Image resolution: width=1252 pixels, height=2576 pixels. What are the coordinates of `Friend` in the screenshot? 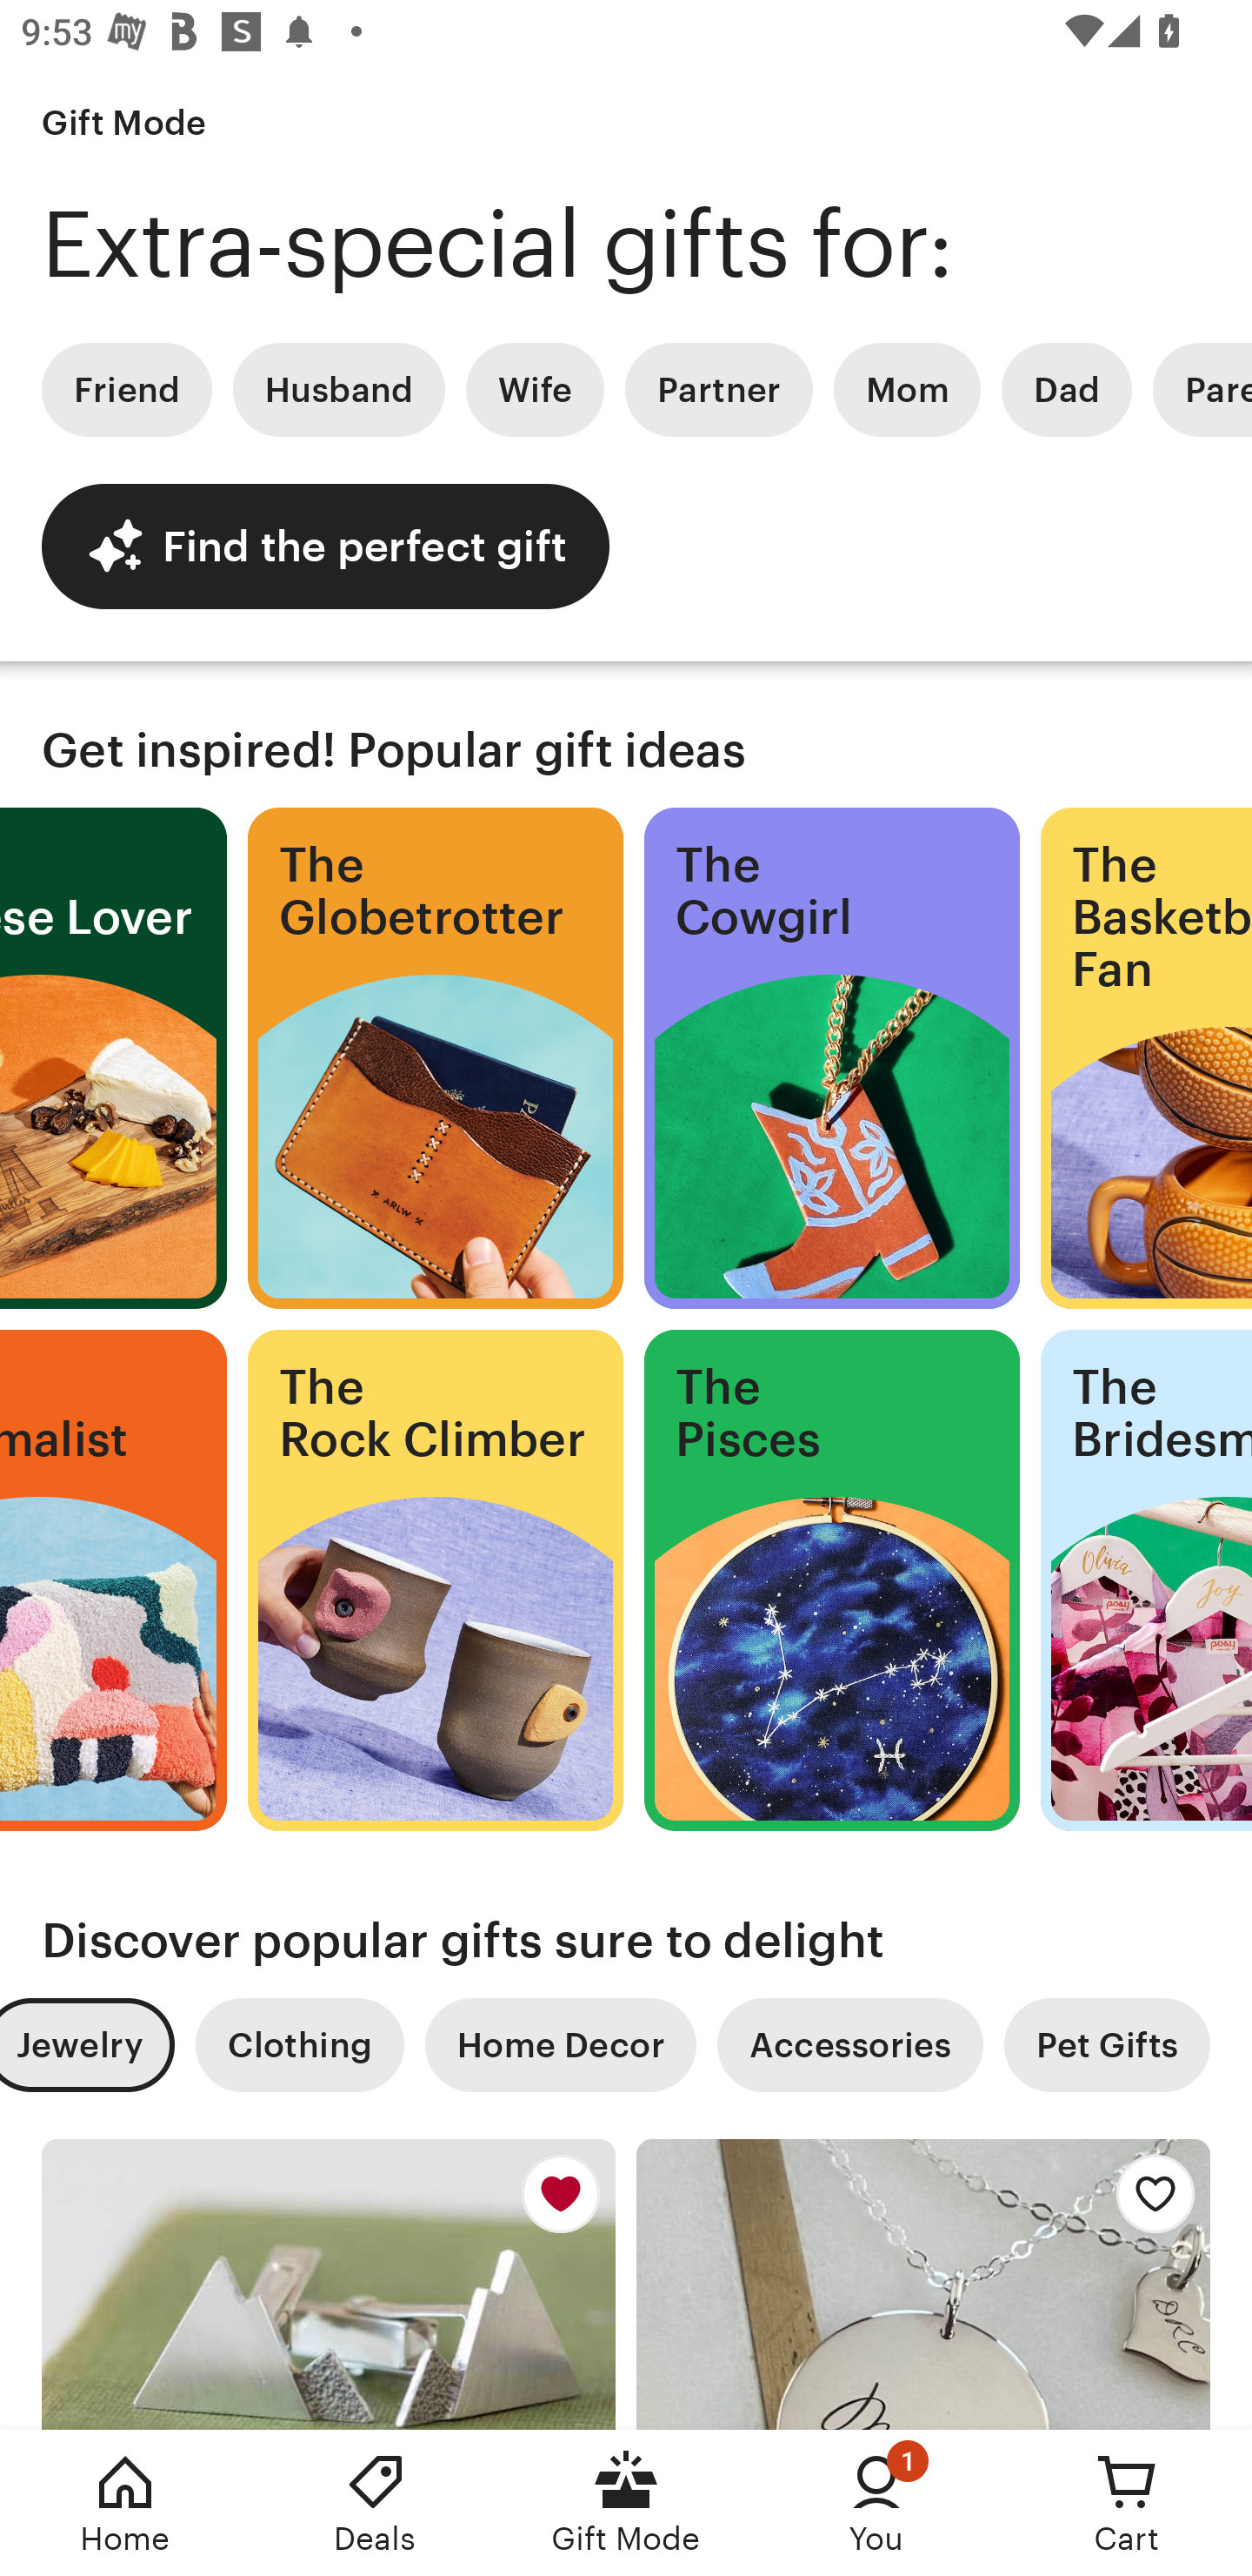 It's located at (126, 390).